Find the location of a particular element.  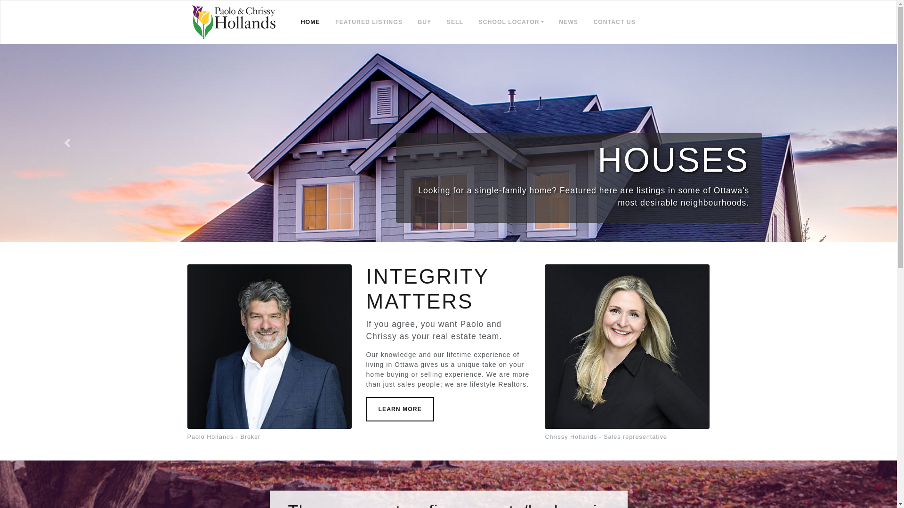

FEATURED LISTINGS is located at coordinates (369, 22).